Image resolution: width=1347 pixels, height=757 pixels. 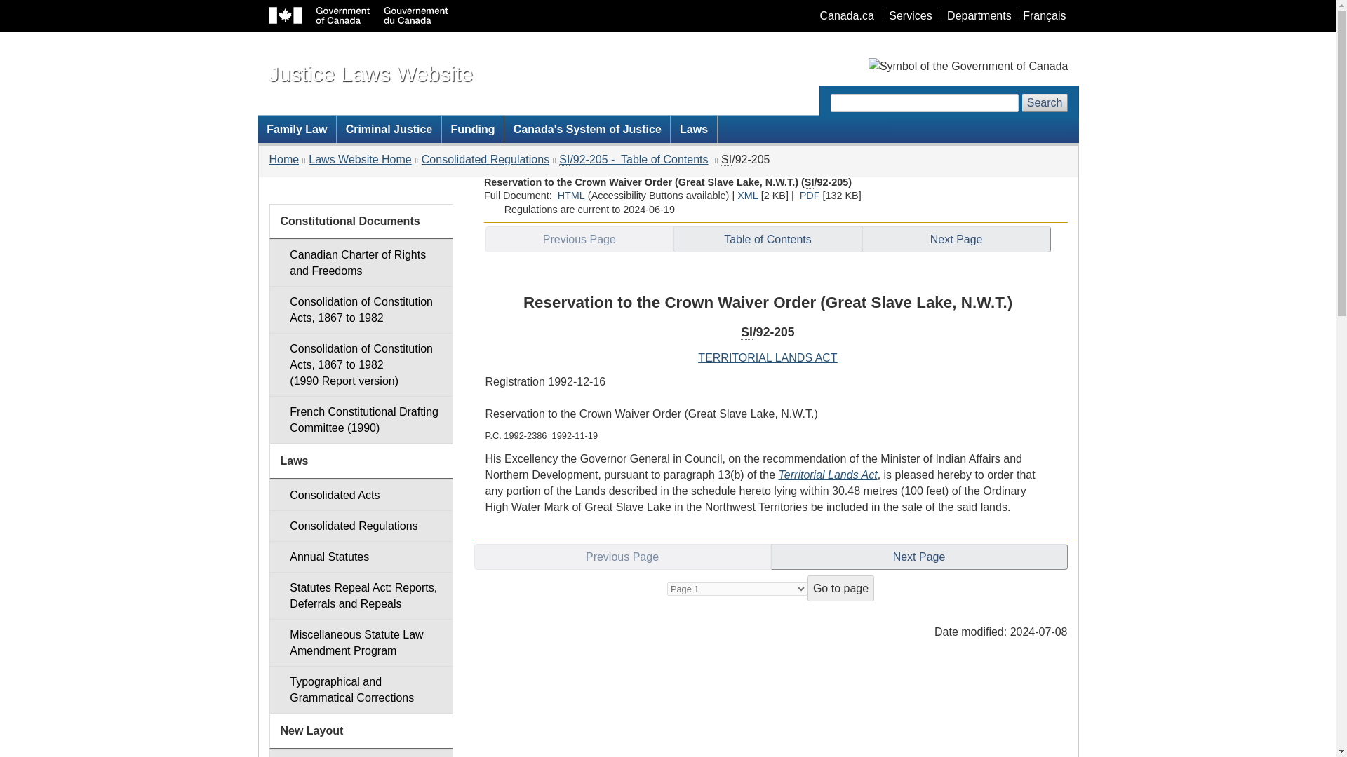 What do you see at coordinates (370, 73) in the screenshot?
I see `Justice Laws Website` at bounding box center [370, 73].